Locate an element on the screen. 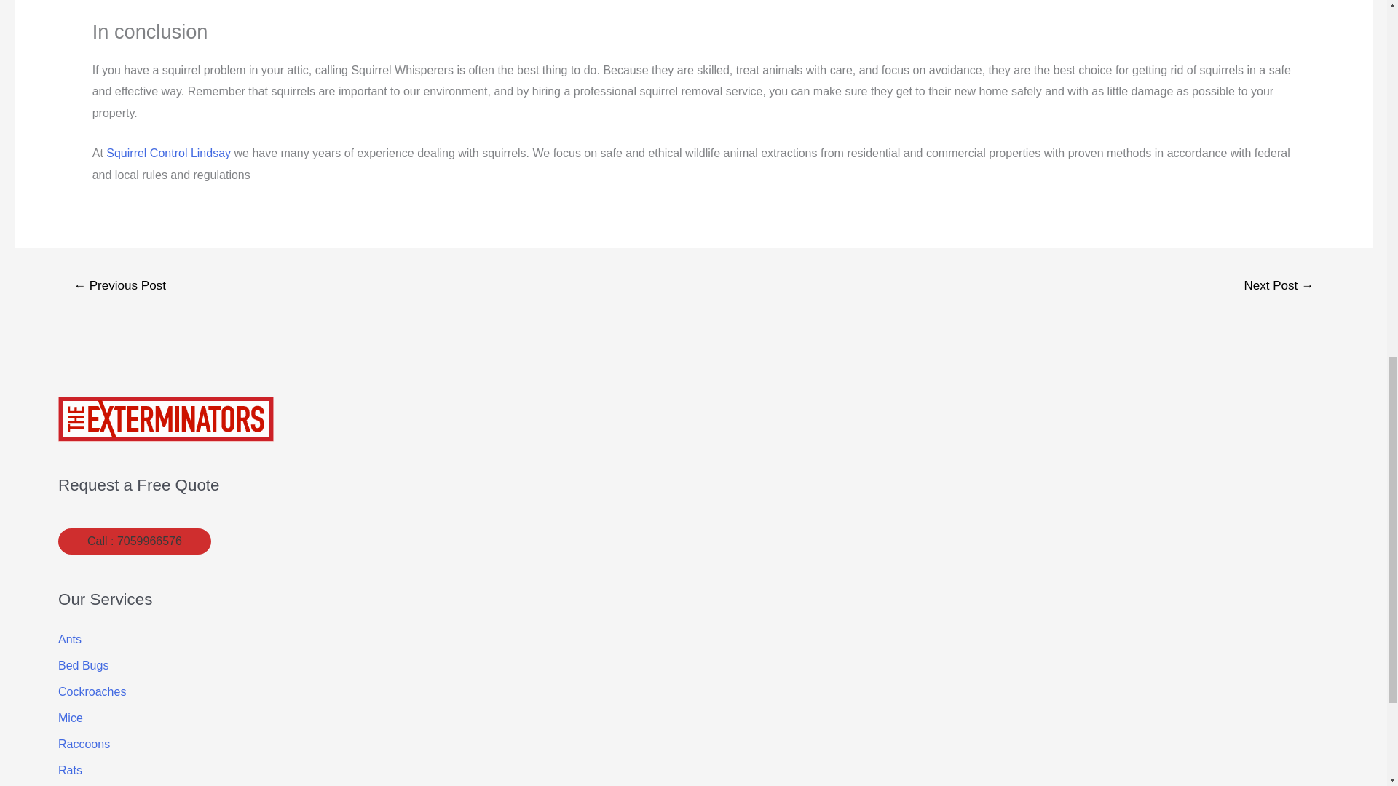  Raccoons is located at coordinates (84, 744).